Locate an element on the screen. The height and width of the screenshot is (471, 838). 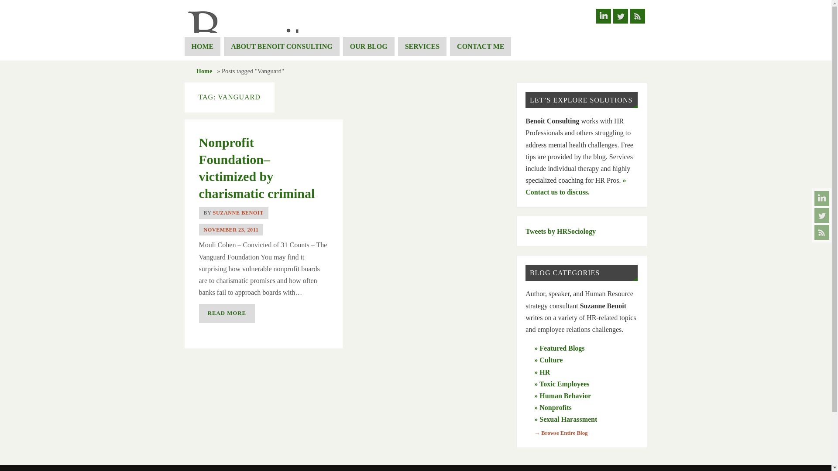
LinkedIn is located at coordinates (603, 16).